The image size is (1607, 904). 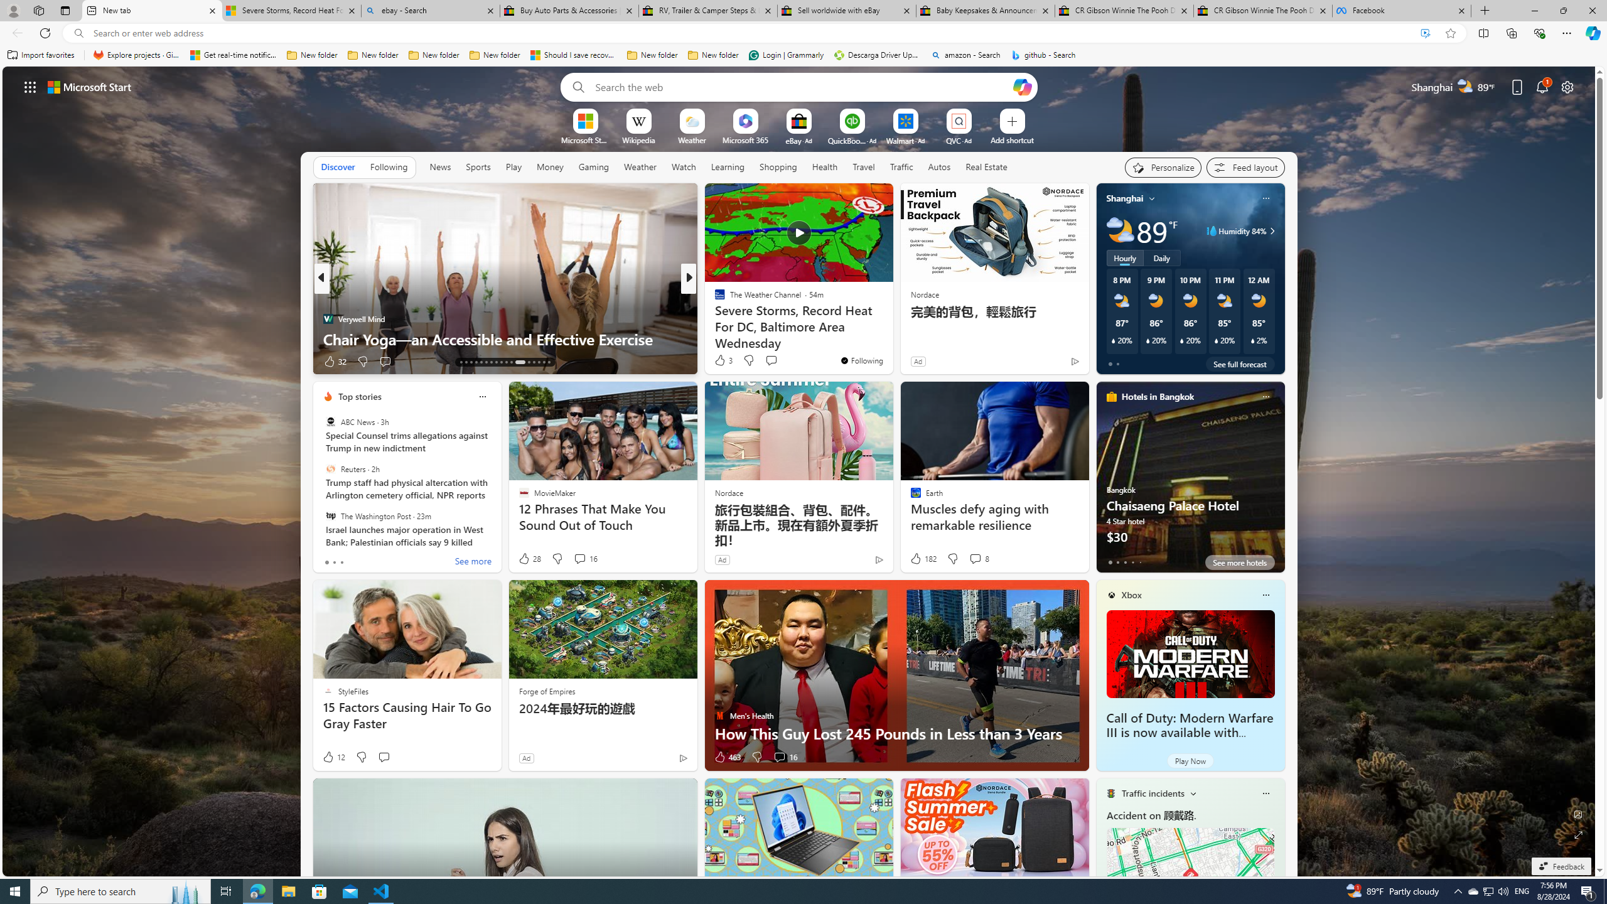 I want to click on The History of the Windows Start Menu, so click(x=891, y=339).